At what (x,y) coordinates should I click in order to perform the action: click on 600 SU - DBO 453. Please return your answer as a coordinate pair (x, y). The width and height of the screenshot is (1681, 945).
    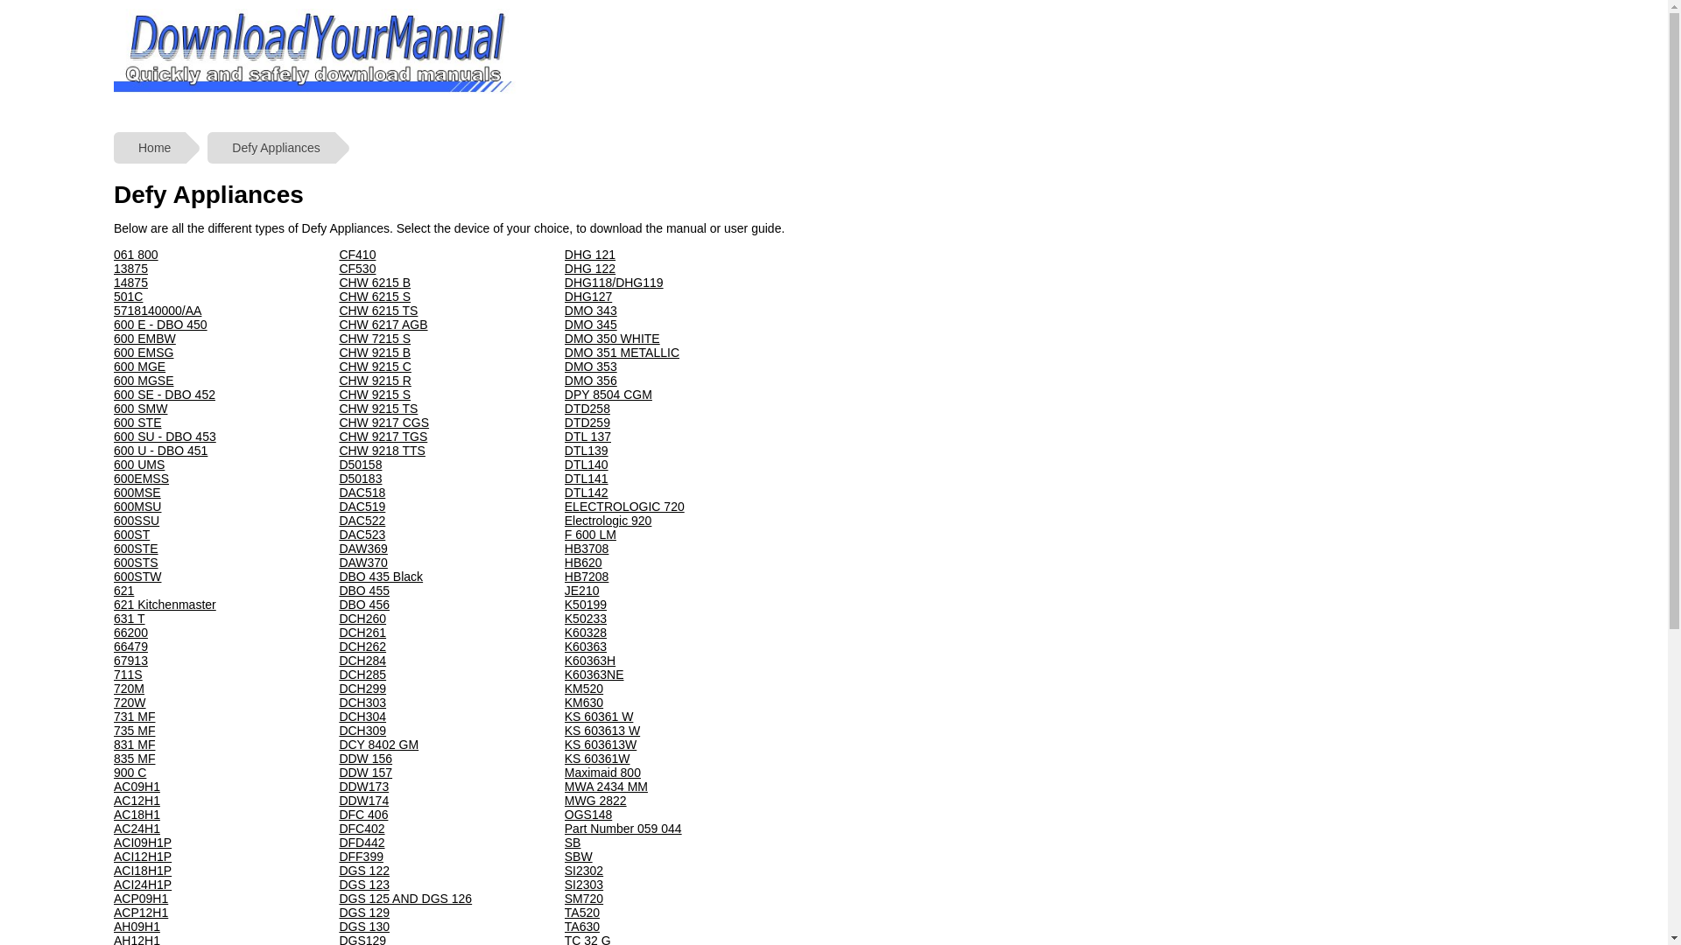
    Looking at the image, I should click on (165, 437).